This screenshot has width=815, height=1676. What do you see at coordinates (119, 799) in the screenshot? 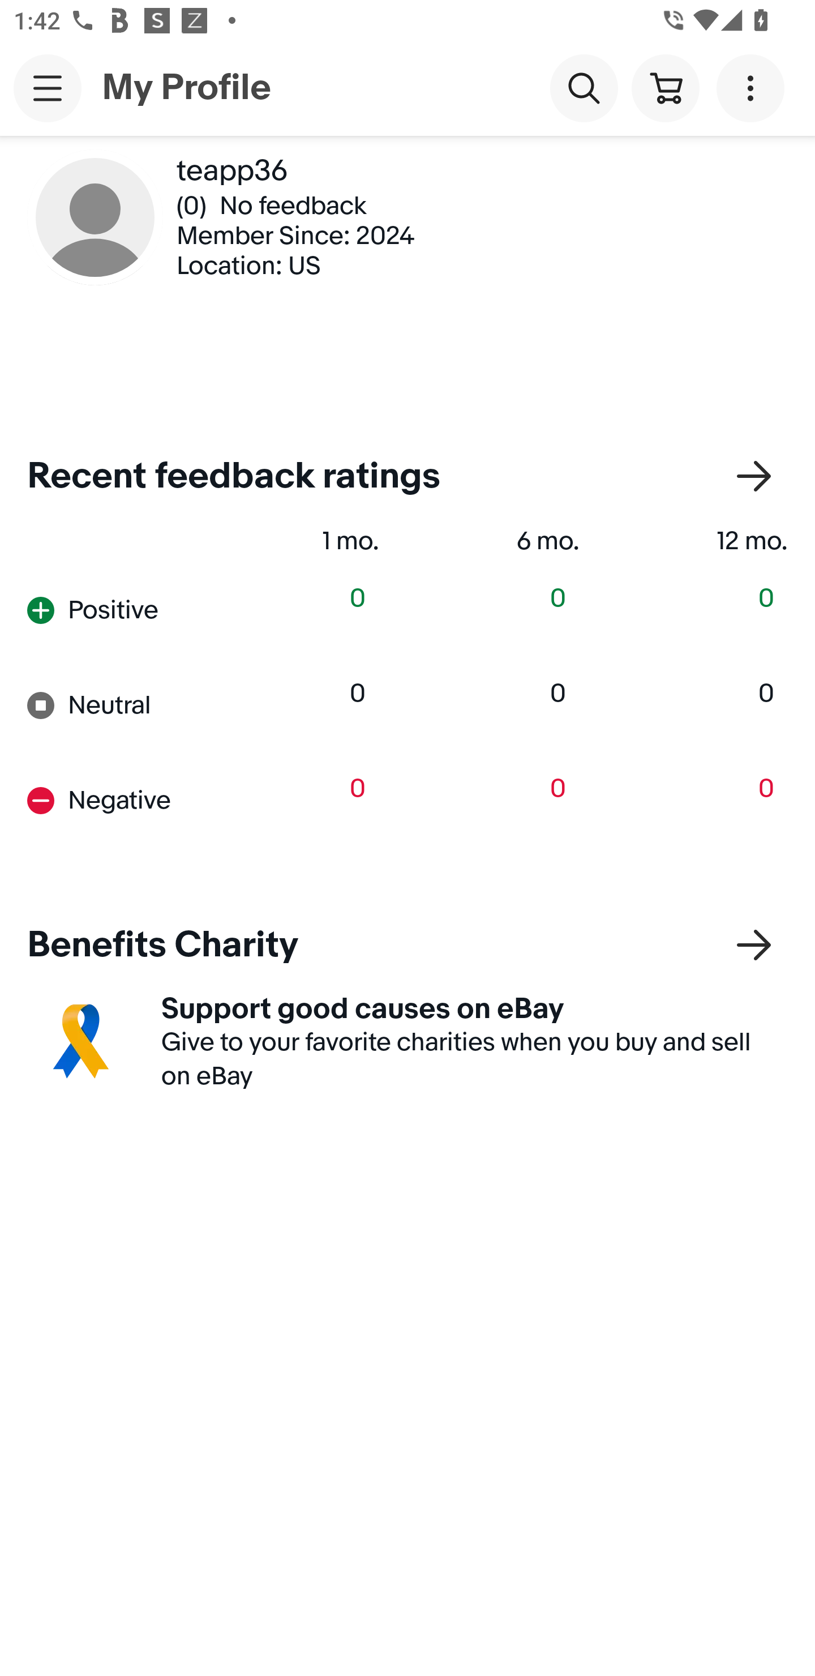
I see `Negative Open all negative rating details.` at bounding box center [119, 799].